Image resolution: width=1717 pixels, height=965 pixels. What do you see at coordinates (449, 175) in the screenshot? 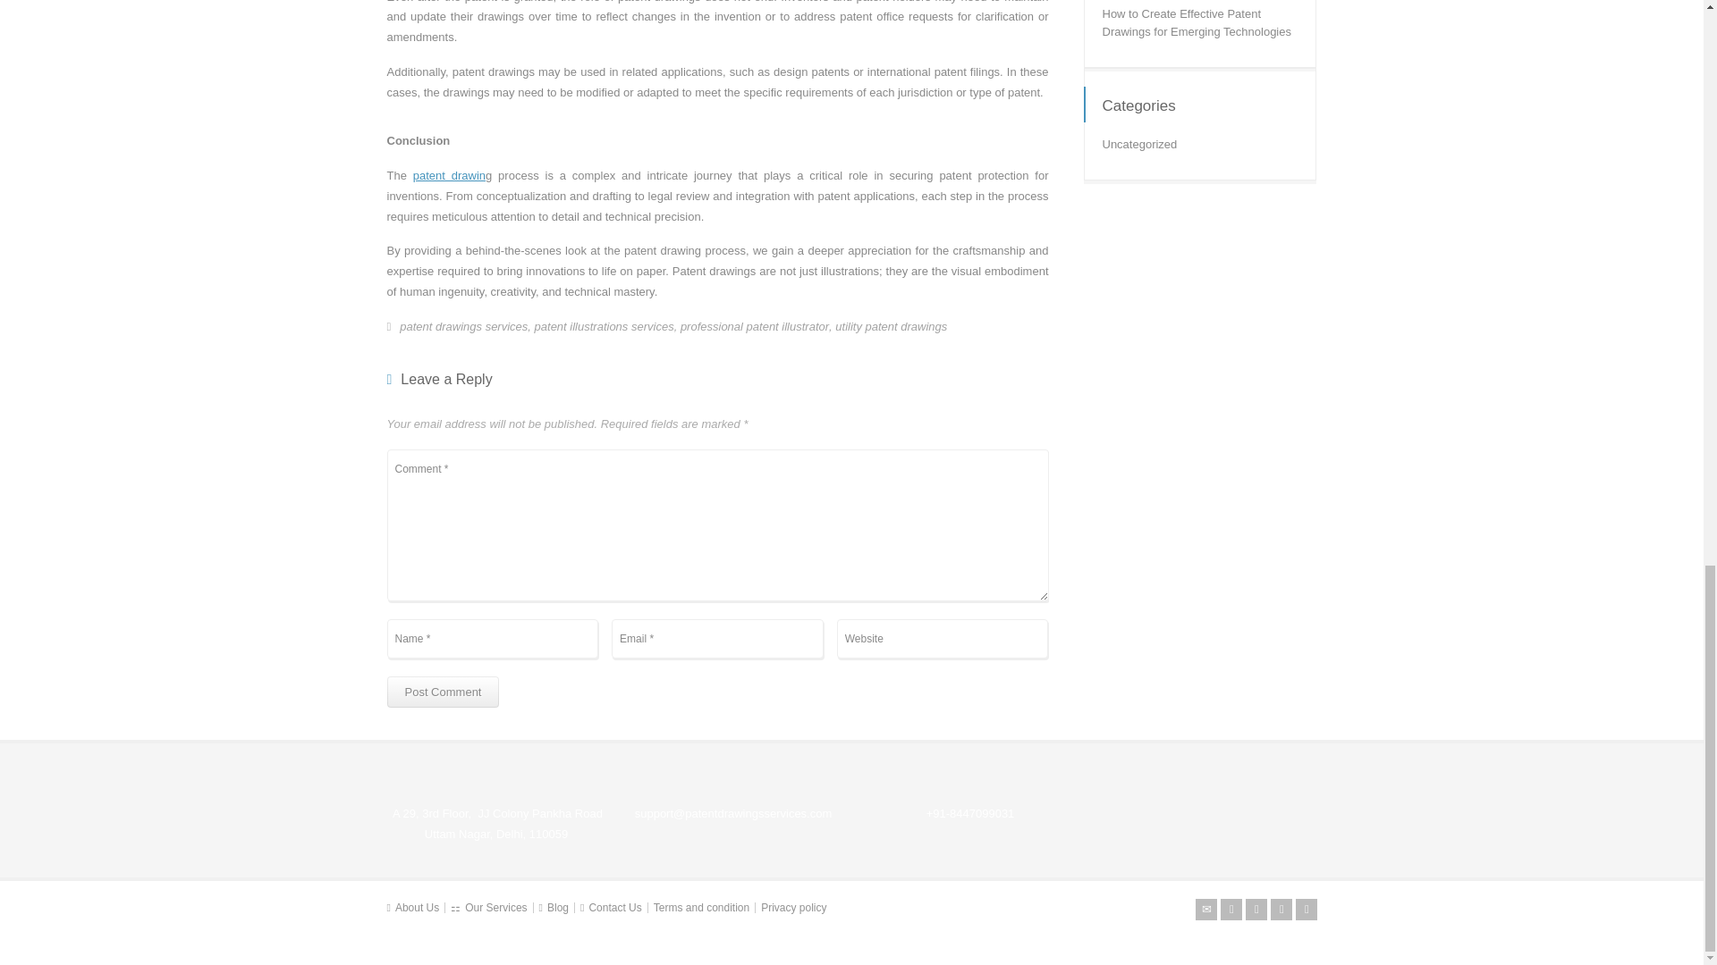
I see `patent drawin` at bounding box center [449, 175].